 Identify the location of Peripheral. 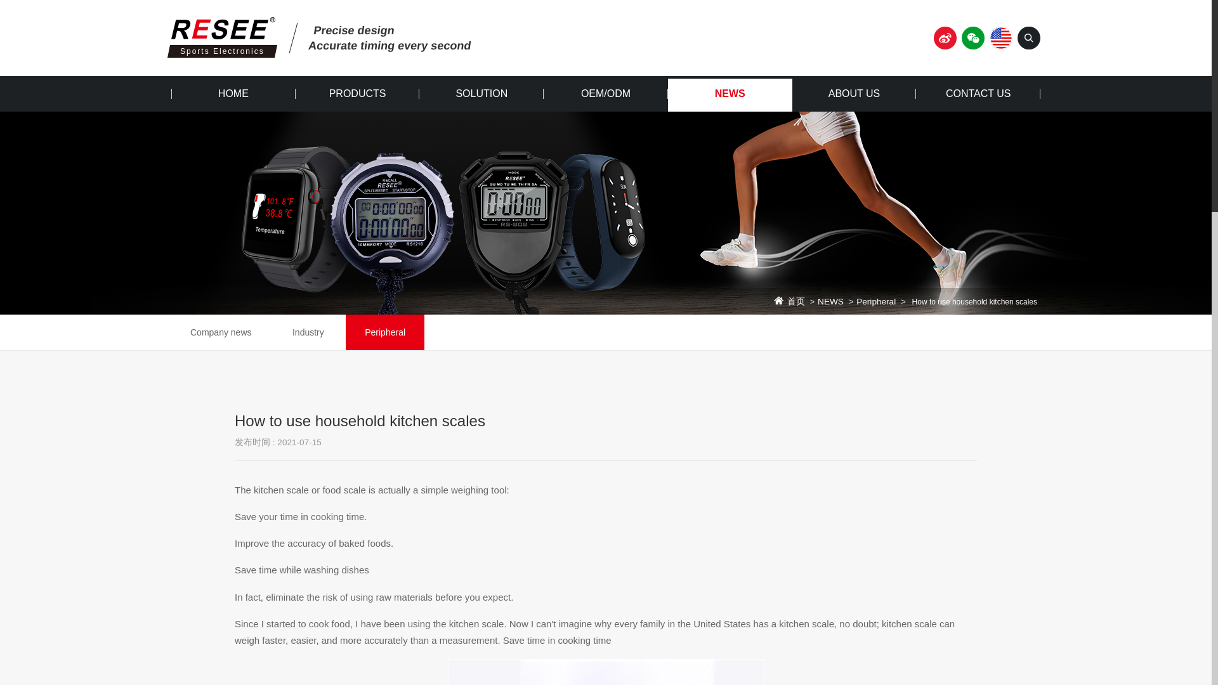
(875, 301).